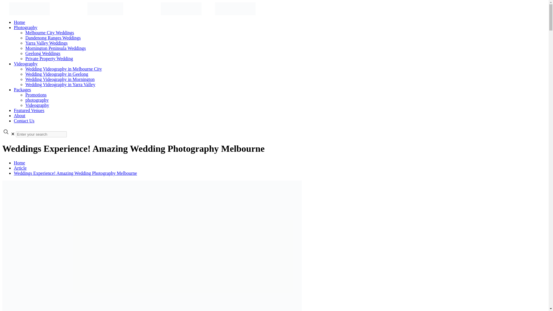  What do you see at coordinates (56, 74) in the screenshot?
I see `Wedding Videography in Geelong` at bounding box center [56, 74].